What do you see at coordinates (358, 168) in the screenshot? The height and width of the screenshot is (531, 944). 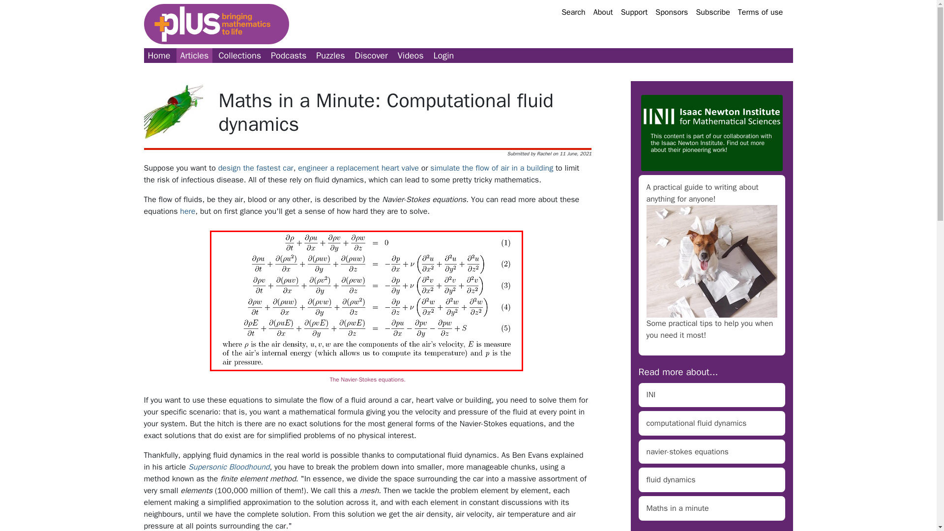 I see `engineer a replacement heart valve` at bounding box center [358, 168].